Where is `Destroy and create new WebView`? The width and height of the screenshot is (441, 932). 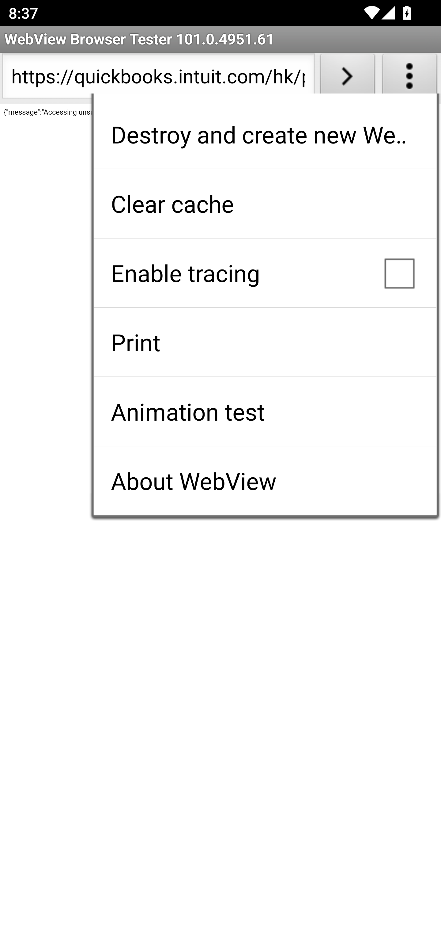 Destroy and create new WebView is located at coordinates (265, 134).